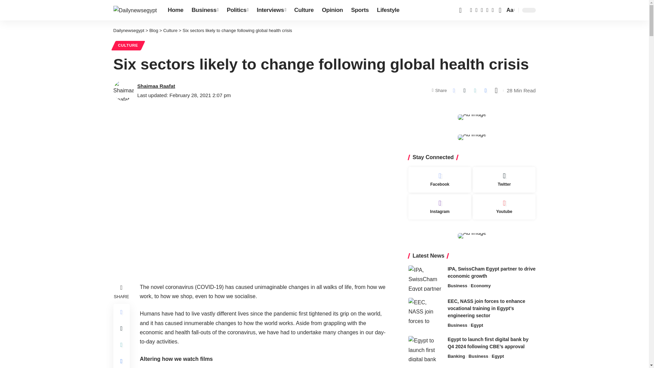 The width and height of the screenshot is (654, 368). What do you see at coordinates (271, 10) in the screenshot?
I see `Interviews` at bounding box center [271, 10].